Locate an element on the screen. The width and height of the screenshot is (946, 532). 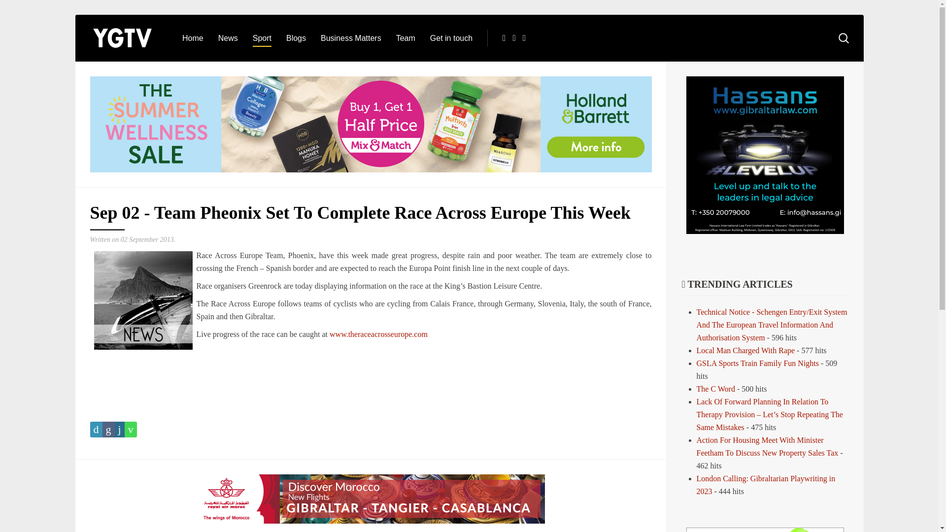
The C Word is located at coordinates (715, 389).